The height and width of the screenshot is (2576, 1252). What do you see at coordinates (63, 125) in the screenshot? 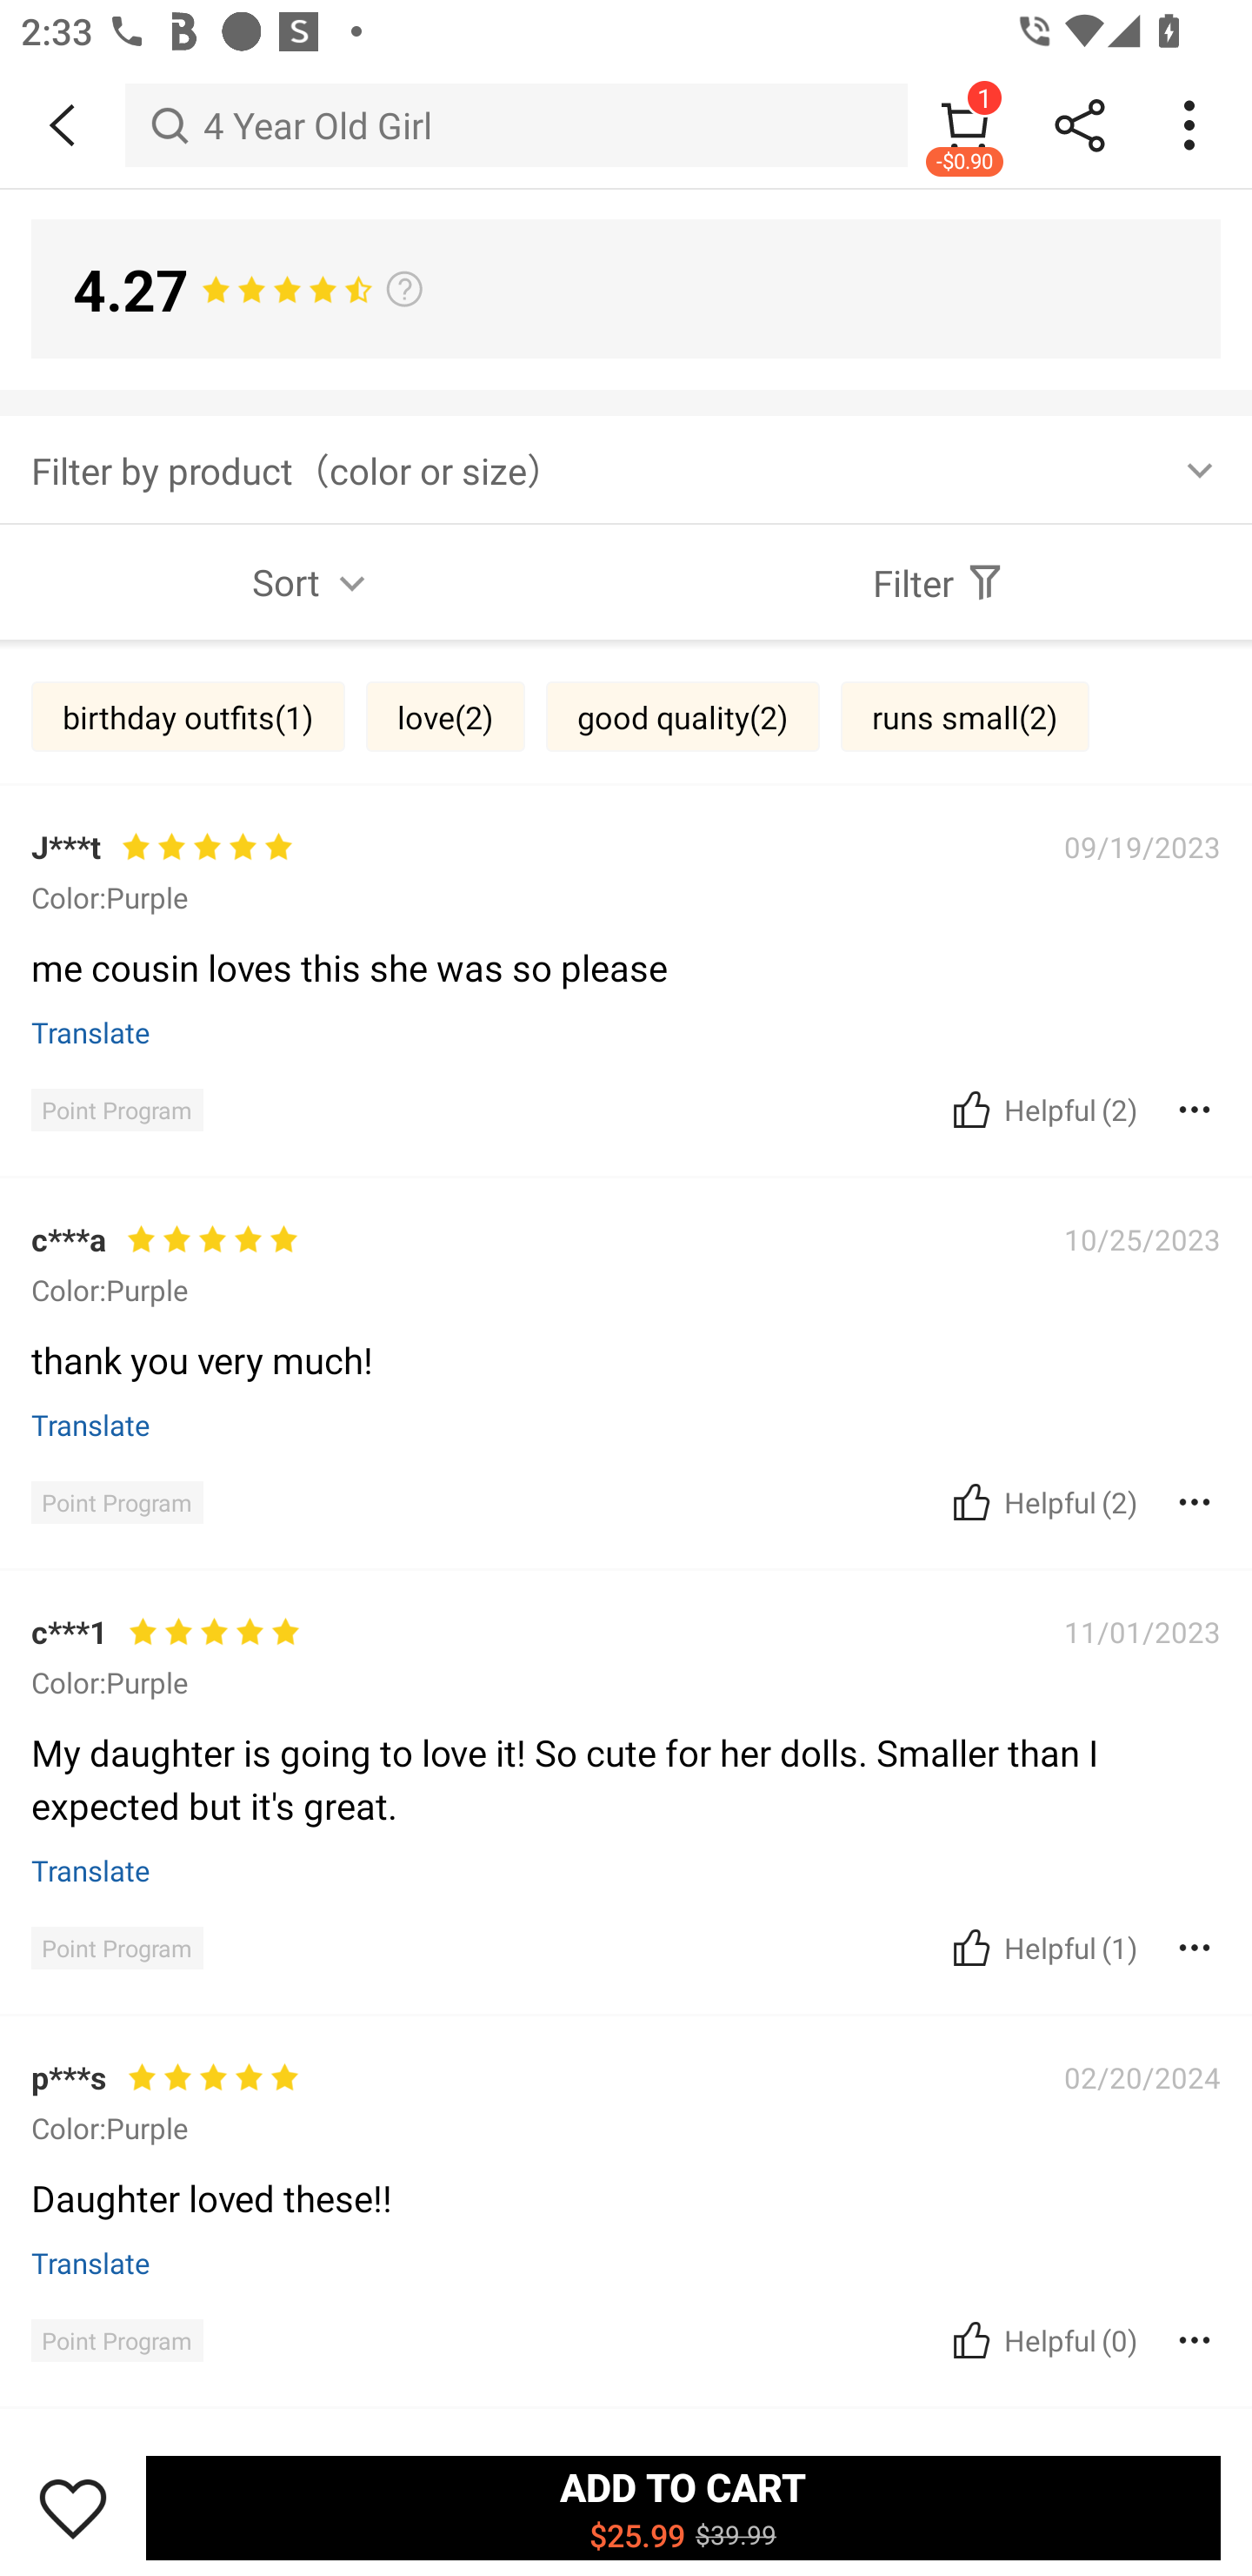
I see `BACK` at bounding box center [63, 125].